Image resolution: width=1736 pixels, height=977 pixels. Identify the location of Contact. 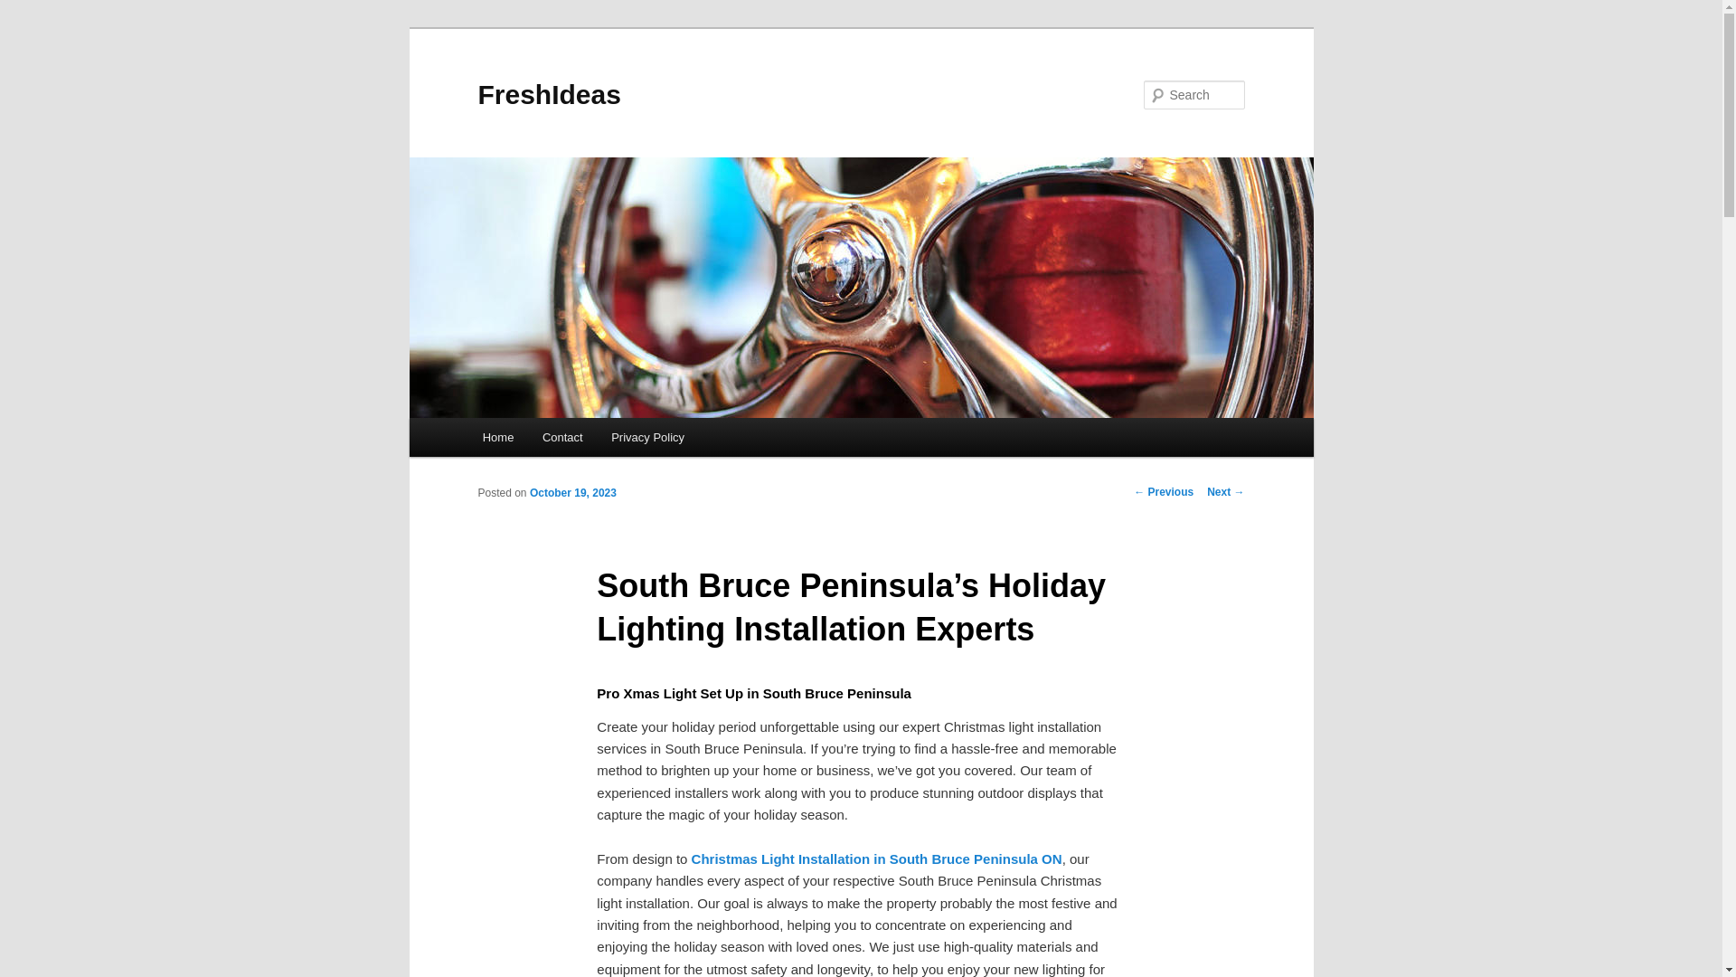
(562, 438).